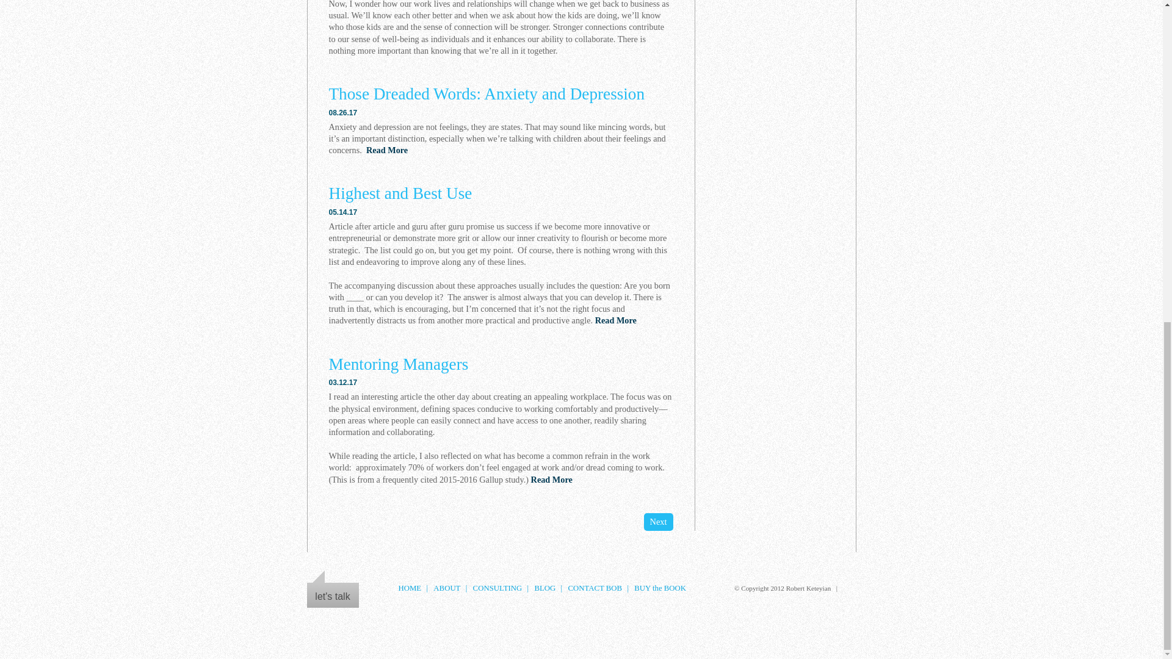 This screenshot has width=1172, height=659. Describe the element at coordinates (498, 588) in the screenshot. I see `CONSULTING` at that location.